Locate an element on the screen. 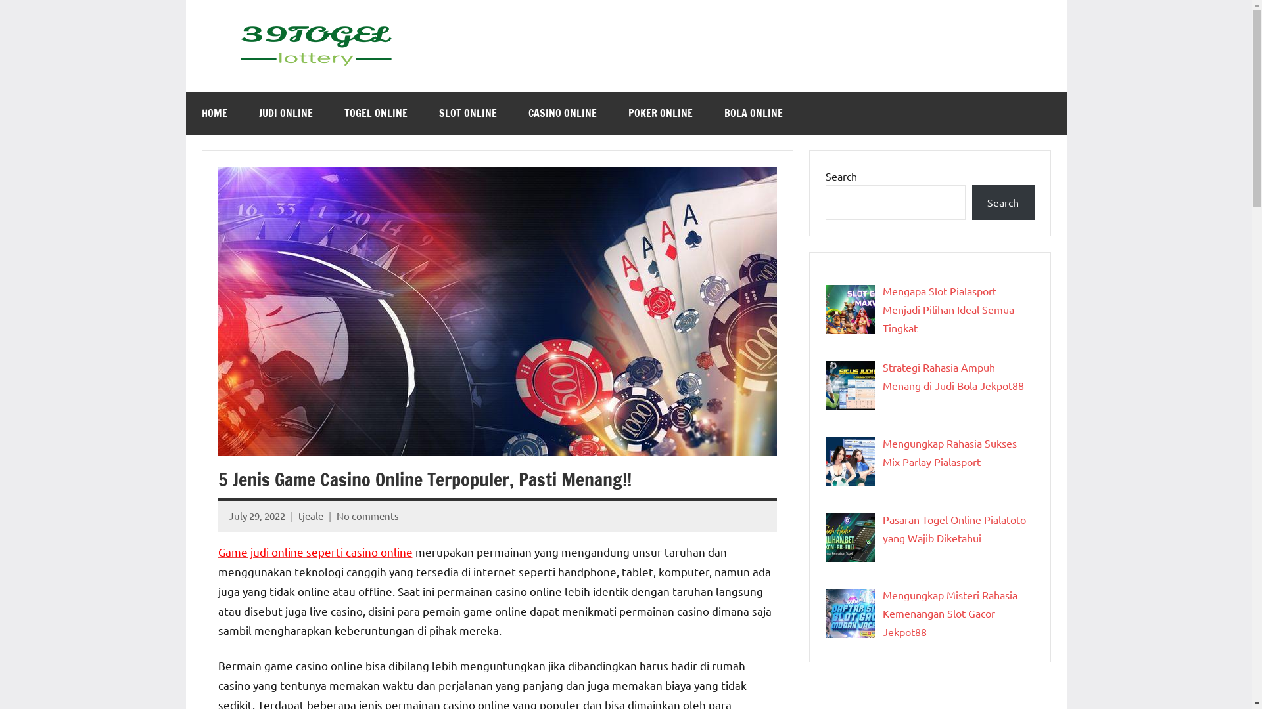 This screenshot has width=1262, height=709. BOLA ONLINE is located at coordinates (753, 113).